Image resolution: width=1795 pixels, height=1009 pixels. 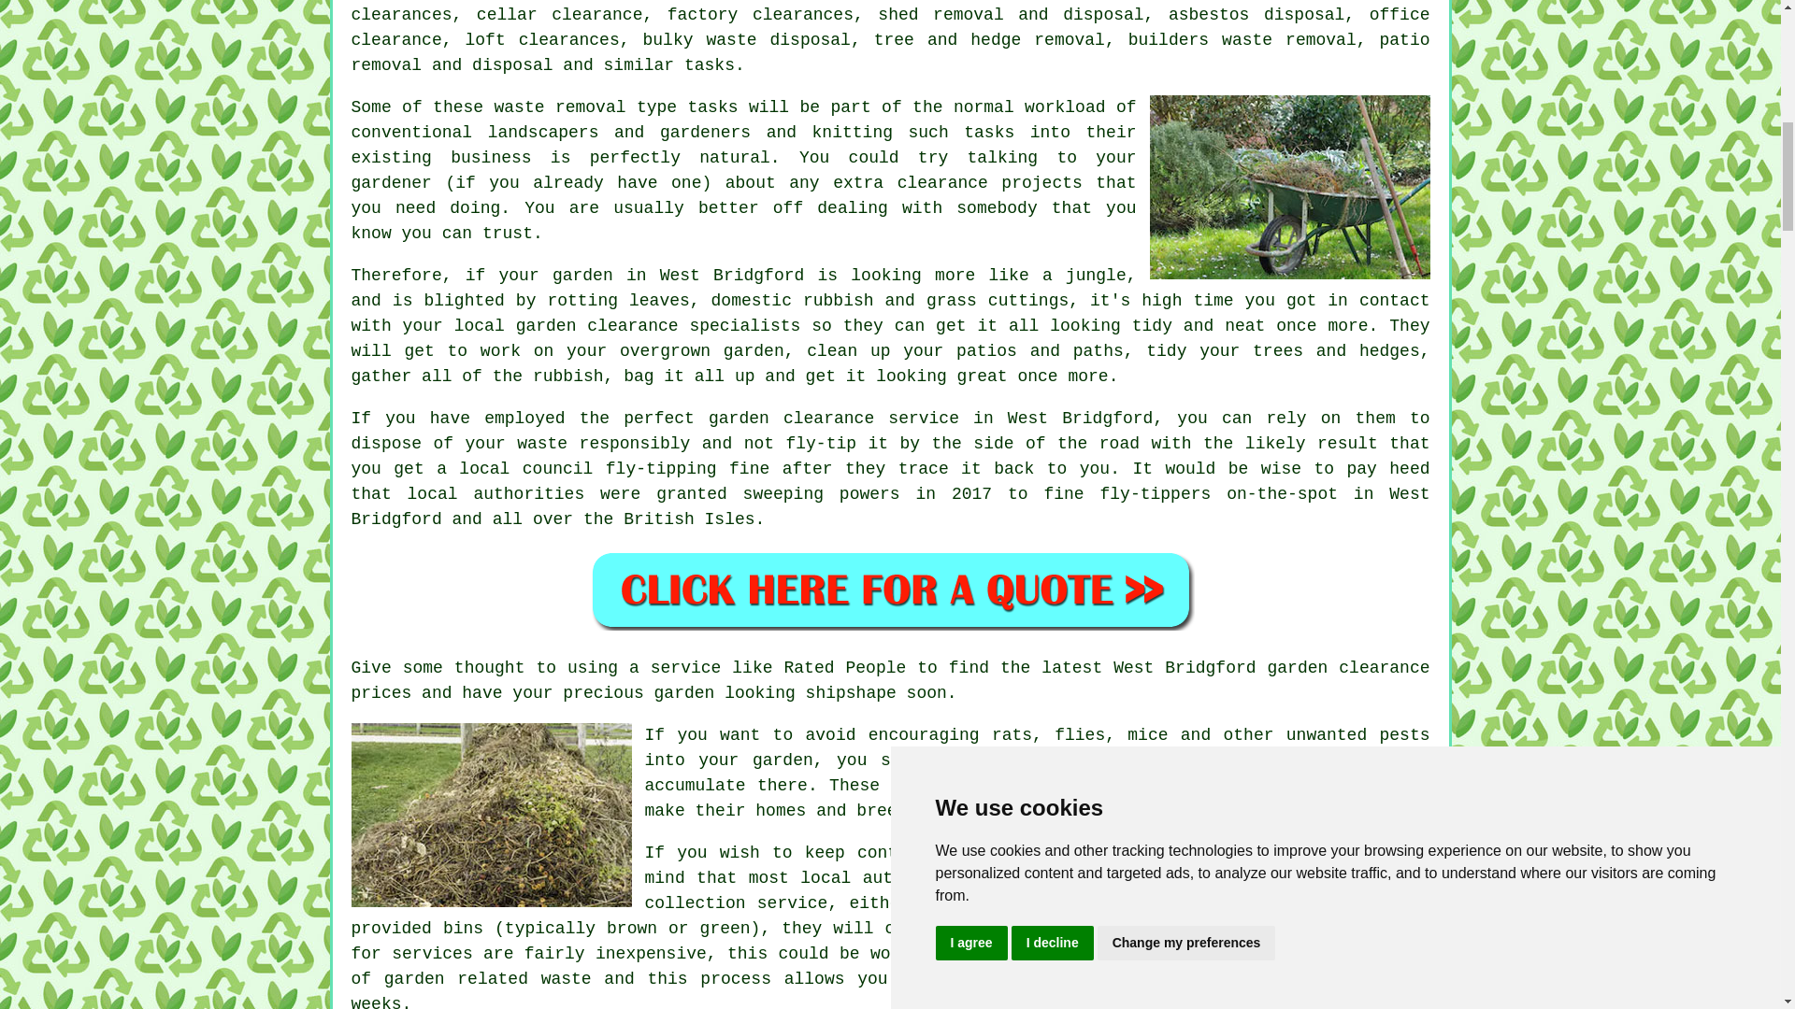 I want to click on Garden Clearance Quotes in West Bridgford Nottinghamshire, so click(x=890, y=590).